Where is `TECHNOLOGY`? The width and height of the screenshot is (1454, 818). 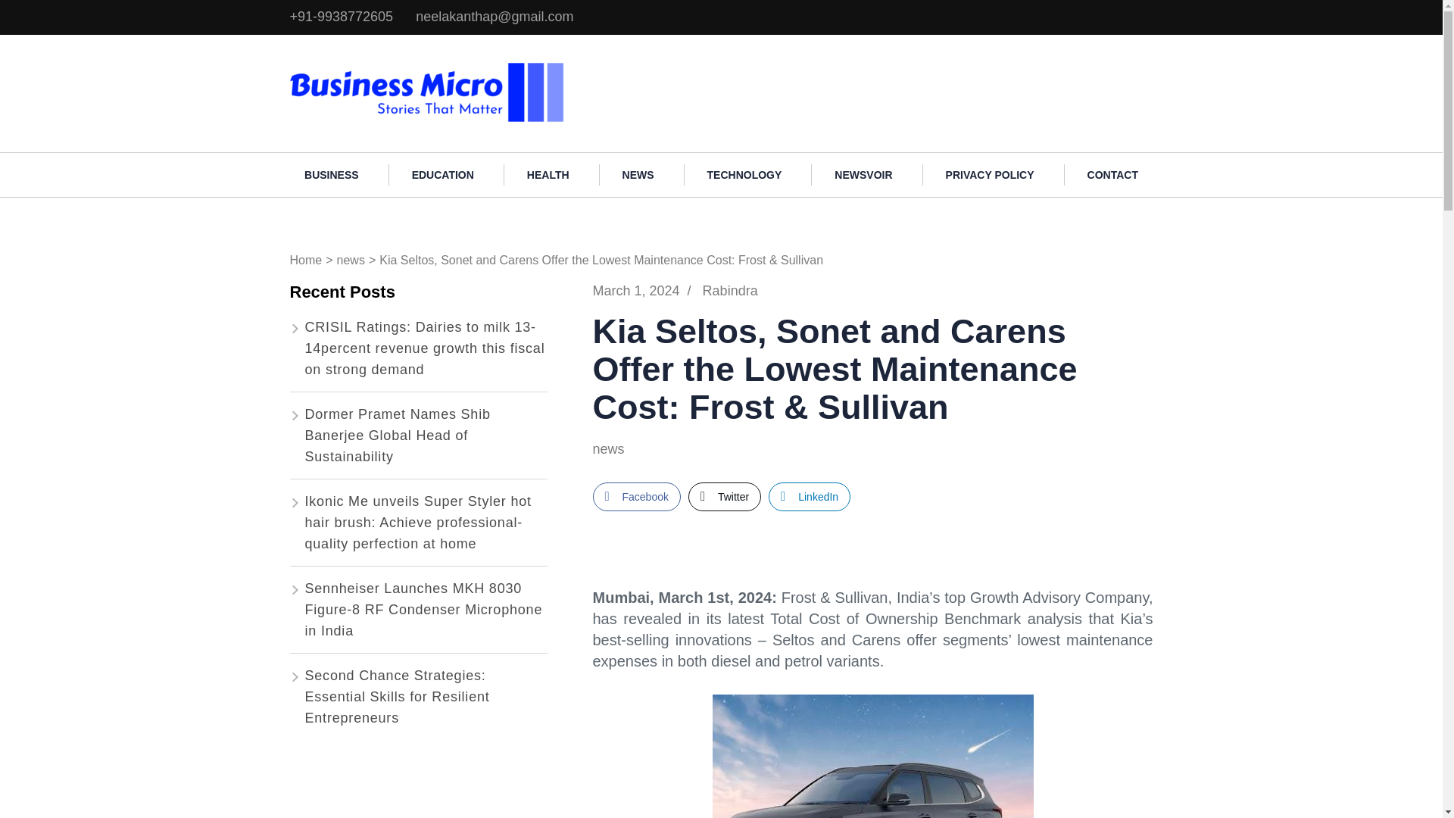 TECHNOLOGY is located at coordinates (745, 175).